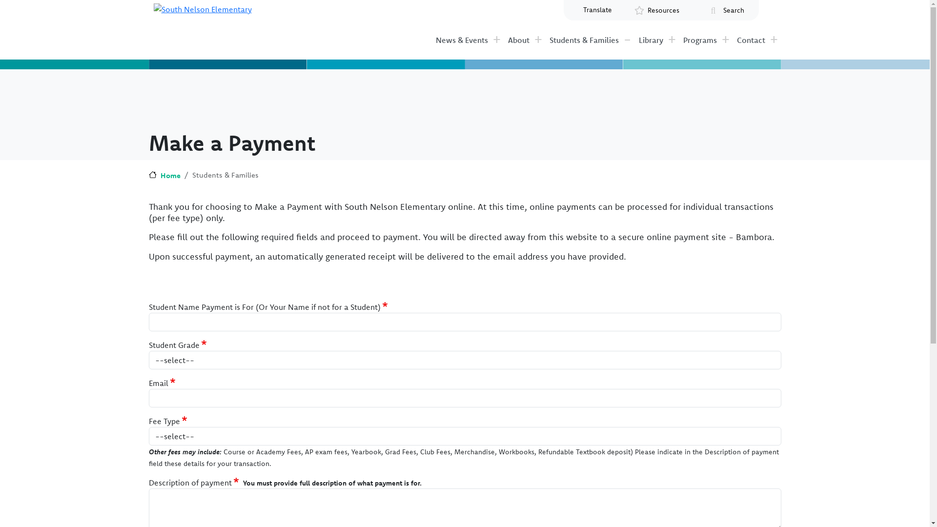 Image resolution: width=937 pixels, height=527 pixels. What do you see at coordinates (386, 307) in the screenshot?
I see `This field is required.` at bounding box center [386, 307].